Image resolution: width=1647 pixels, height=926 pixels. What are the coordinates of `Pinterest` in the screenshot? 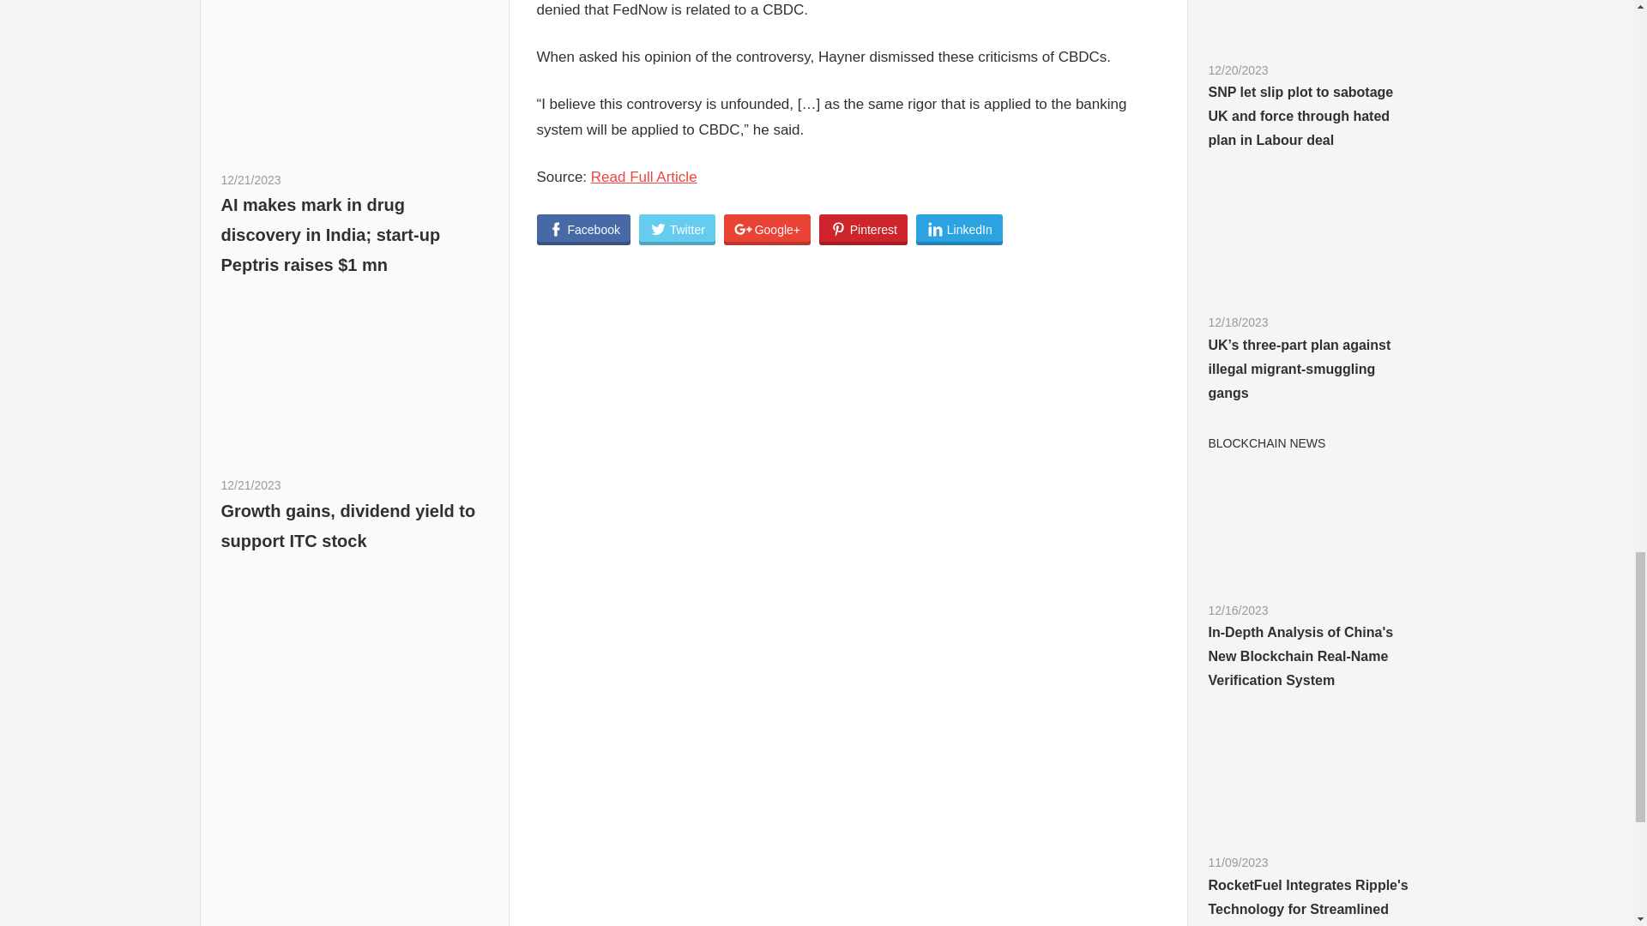 It's located at (863, 230).